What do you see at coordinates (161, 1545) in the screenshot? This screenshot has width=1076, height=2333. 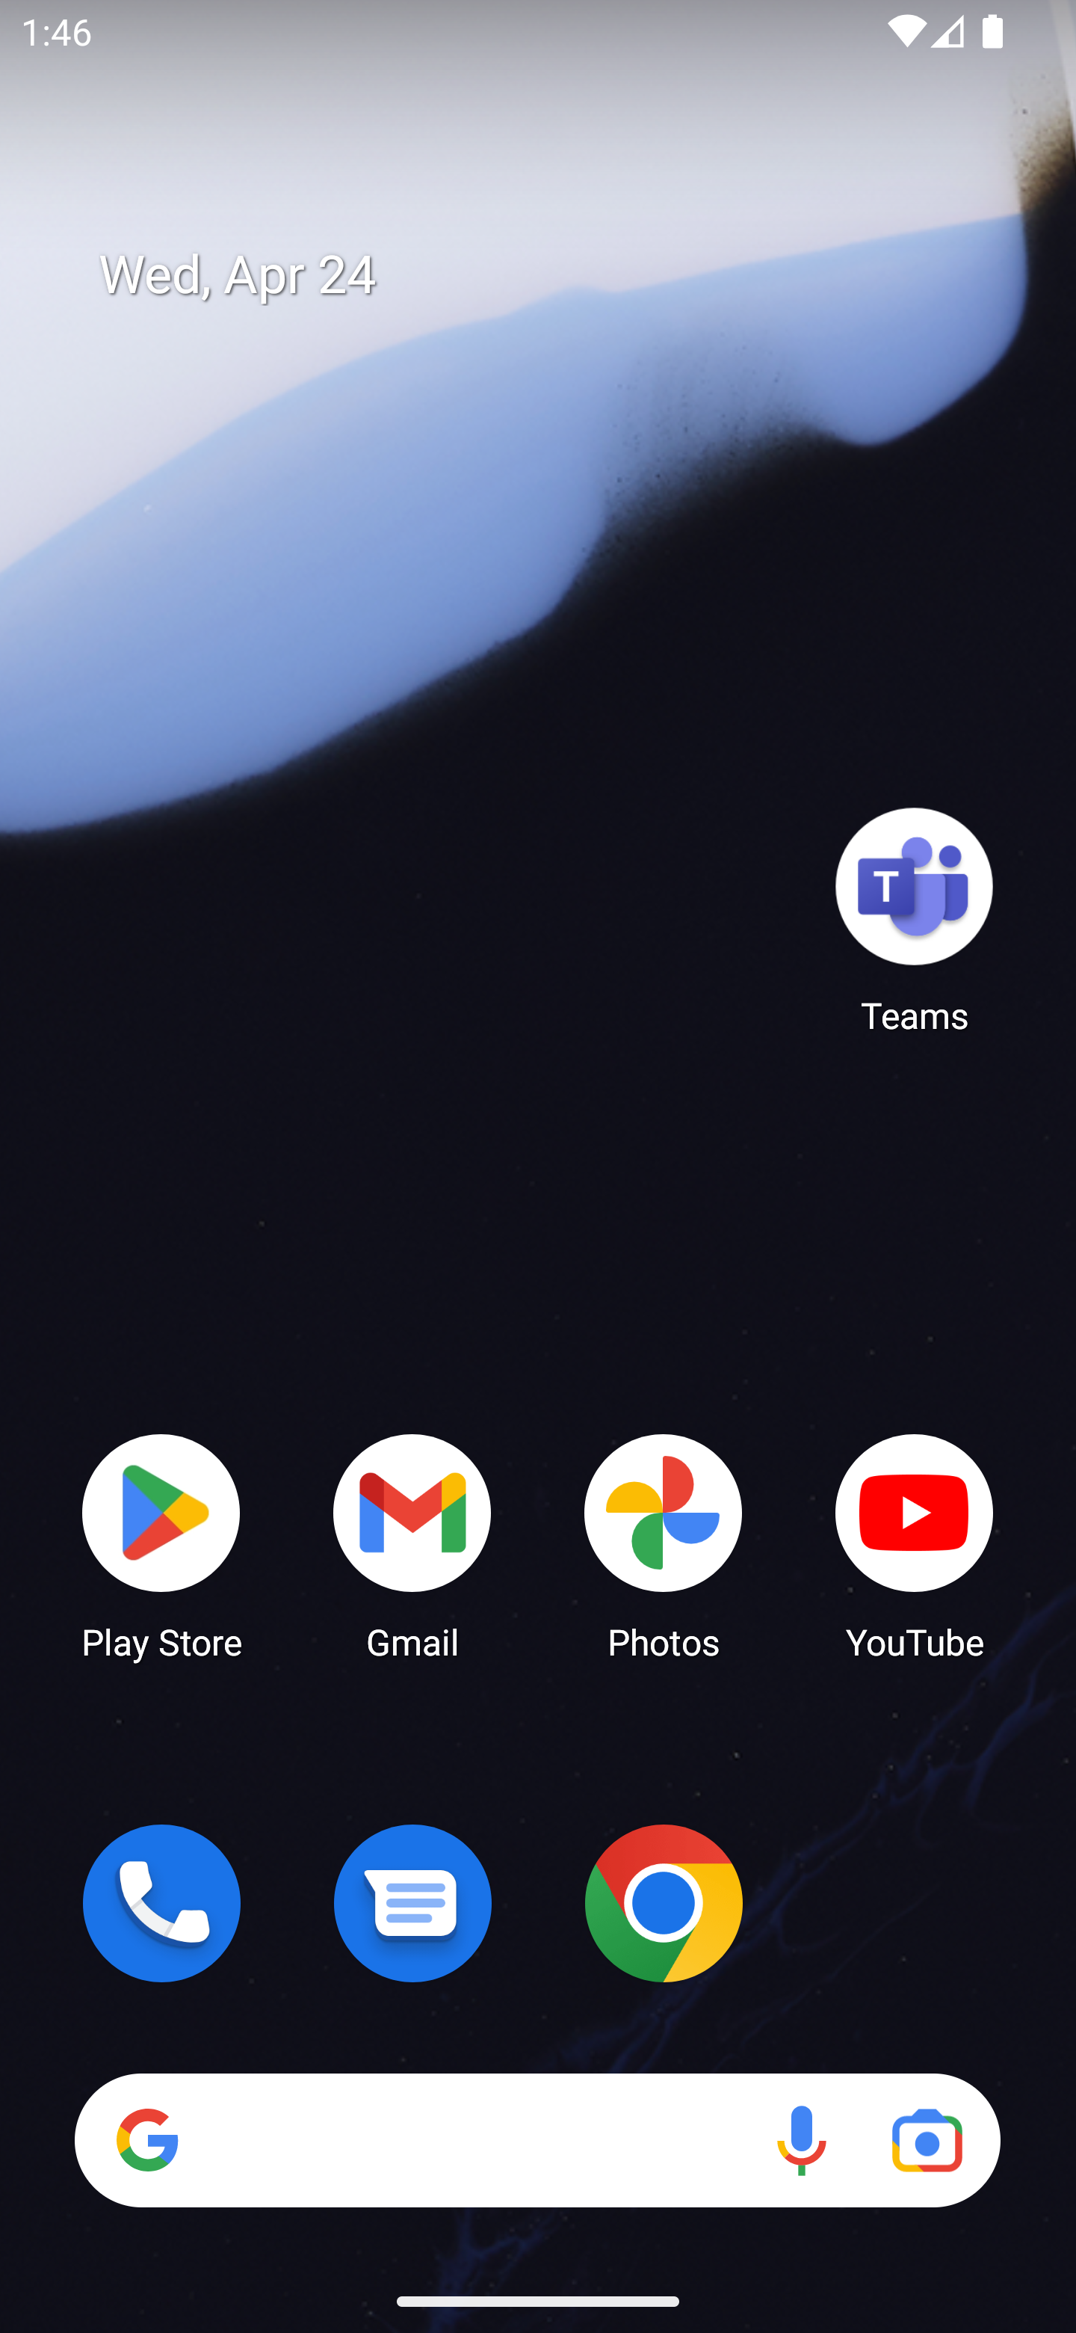 I see `Play Store` at bounding box center [161, 1545].